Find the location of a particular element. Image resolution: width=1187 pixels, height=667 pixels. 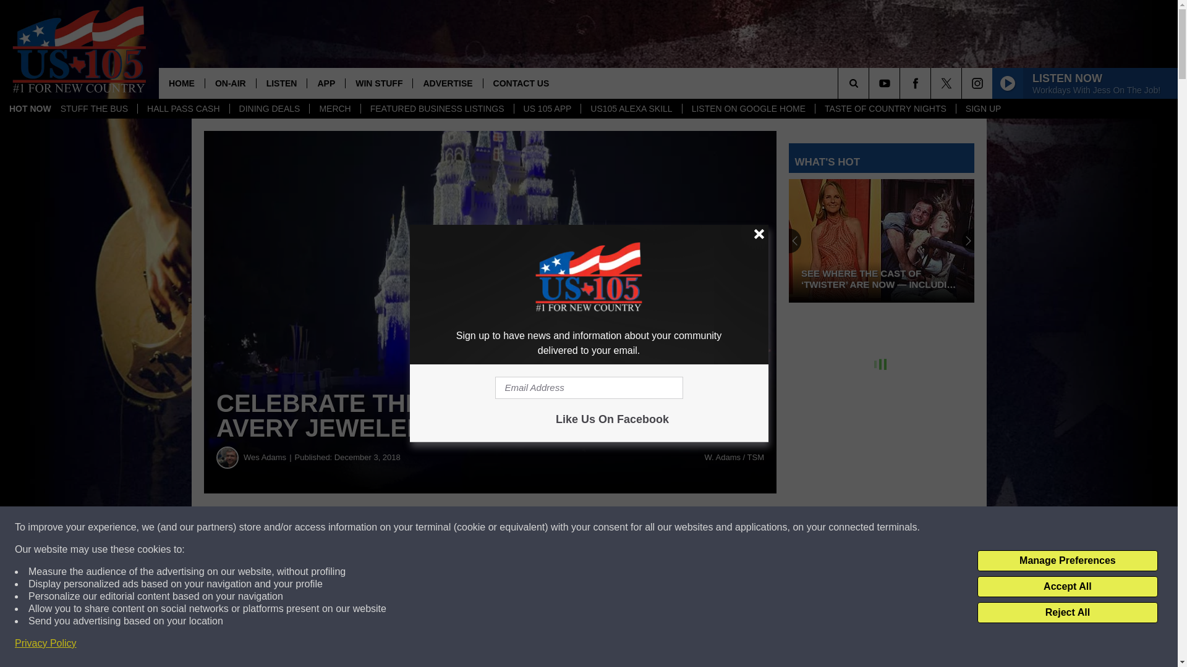

ON-AIR is located at coordinates (230, 83).